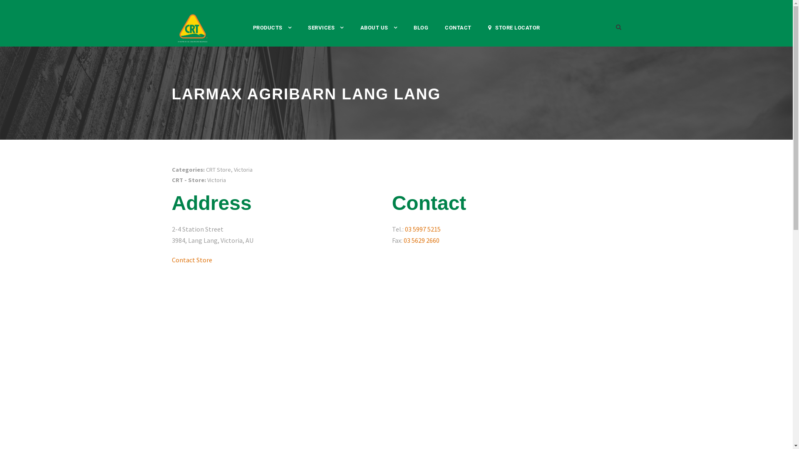  I want to click on PRODUCTS, so click(203, 215).